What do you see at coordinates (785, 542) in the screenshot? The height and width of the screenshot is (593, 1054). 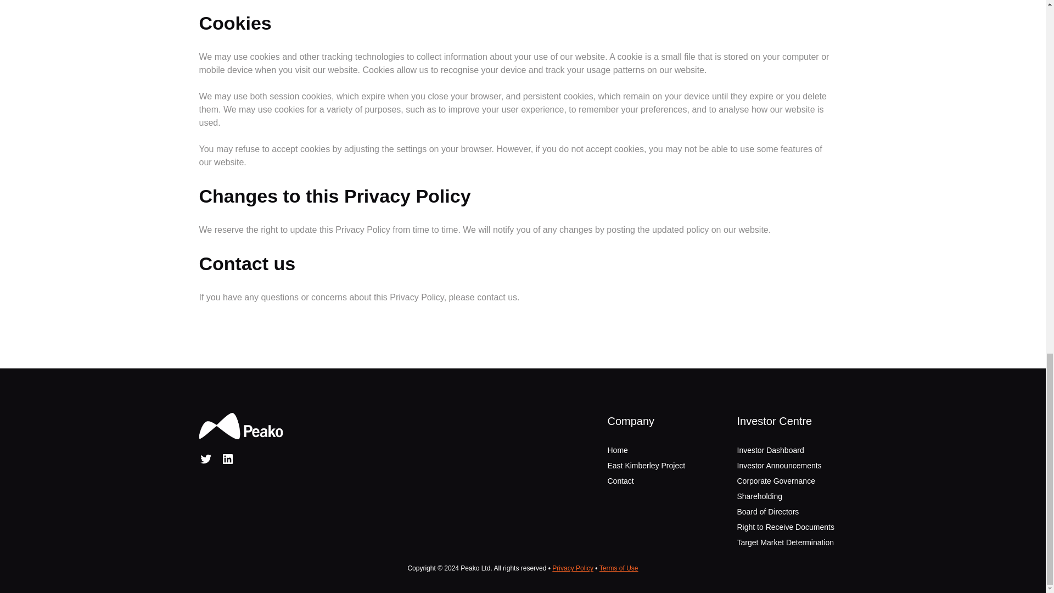 I see `Target Market Determination` at bounding box center [785, 542].